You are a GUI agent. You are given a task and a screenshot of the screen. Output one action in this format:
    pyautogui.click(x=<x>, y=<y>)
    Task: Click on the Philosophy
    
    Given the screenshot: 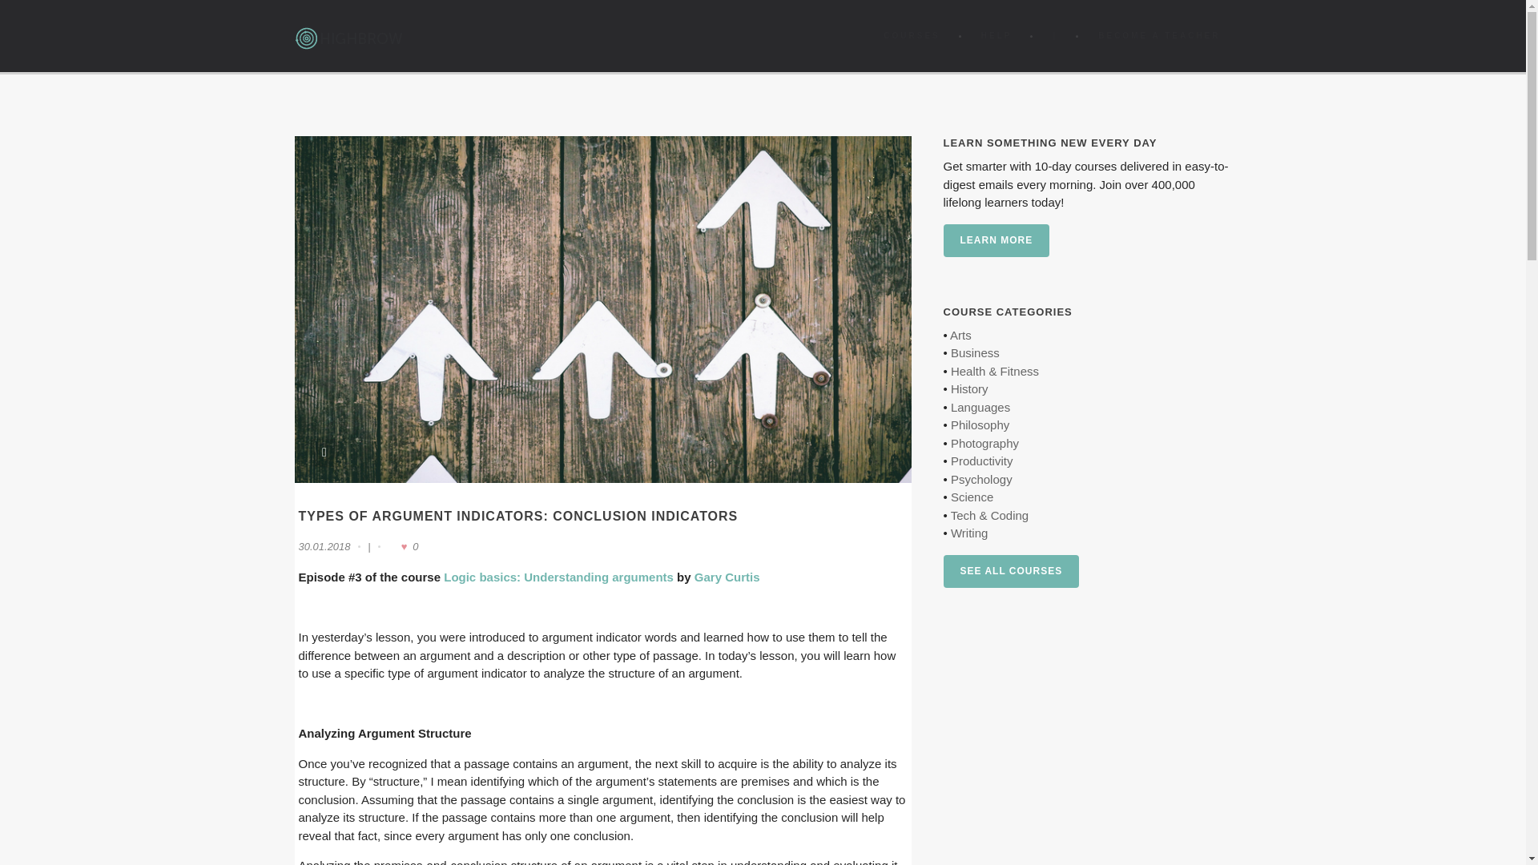 What is the action you would take?
    pyautogui.click(x=979, y=424)
    